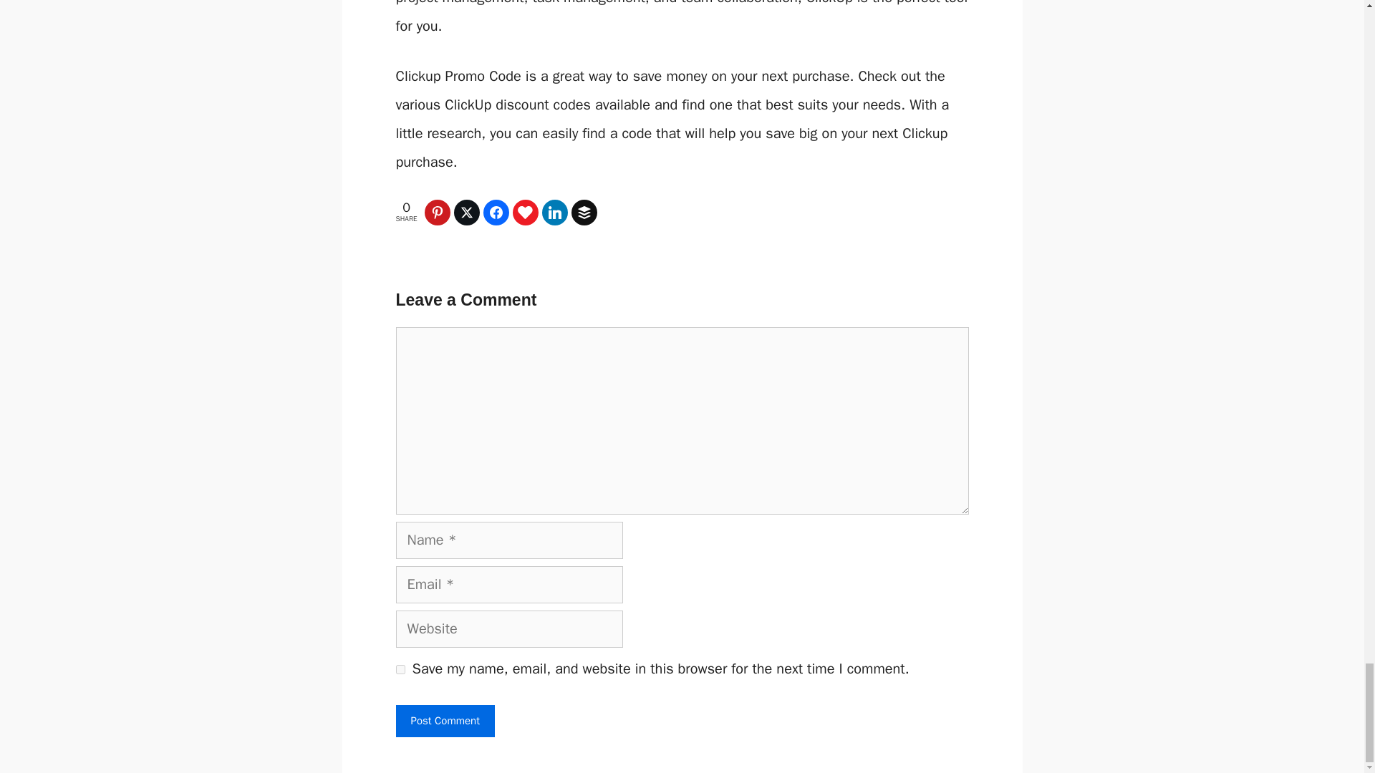  I want to click on 0, so click(527, 212).